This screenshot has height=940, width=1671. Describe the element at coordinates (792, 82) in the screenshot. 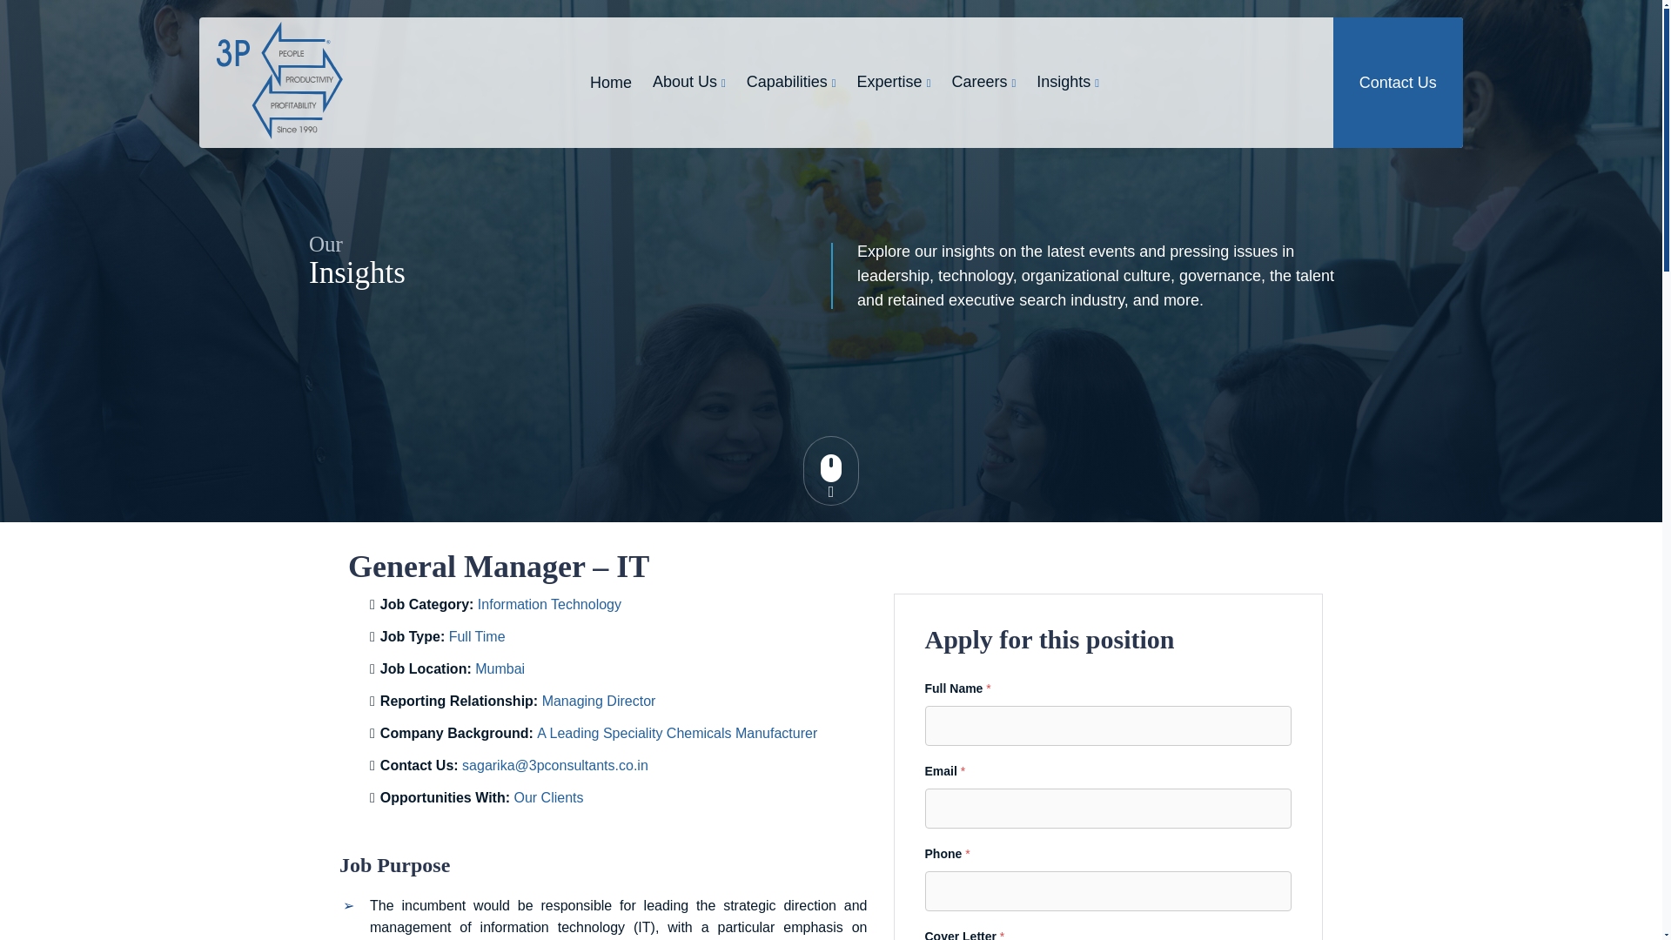

I see `Capabilities` at that location.